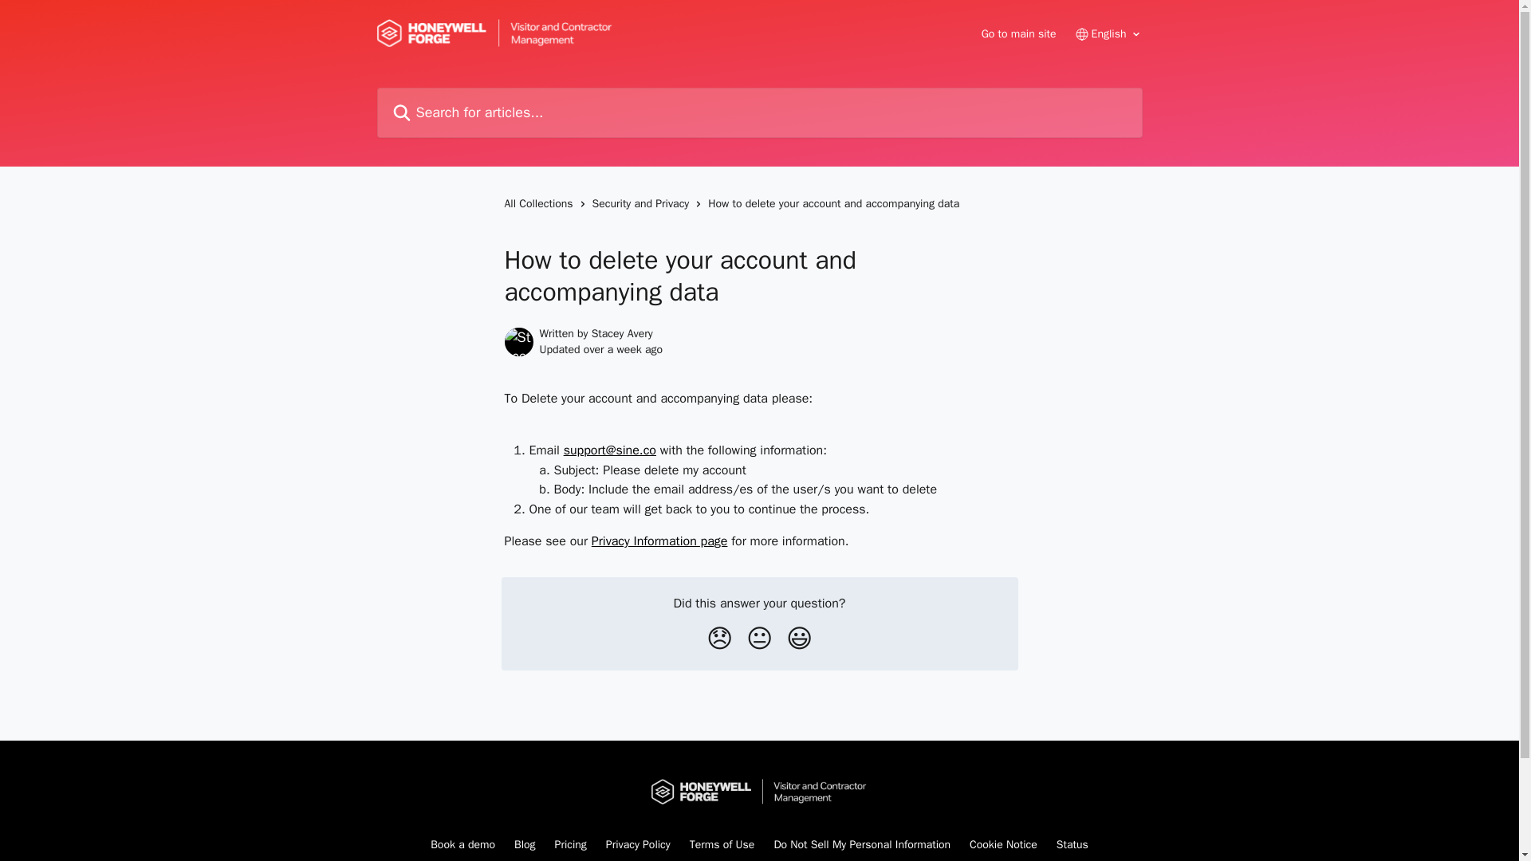  I want to click on Blog, so click(525, 844).